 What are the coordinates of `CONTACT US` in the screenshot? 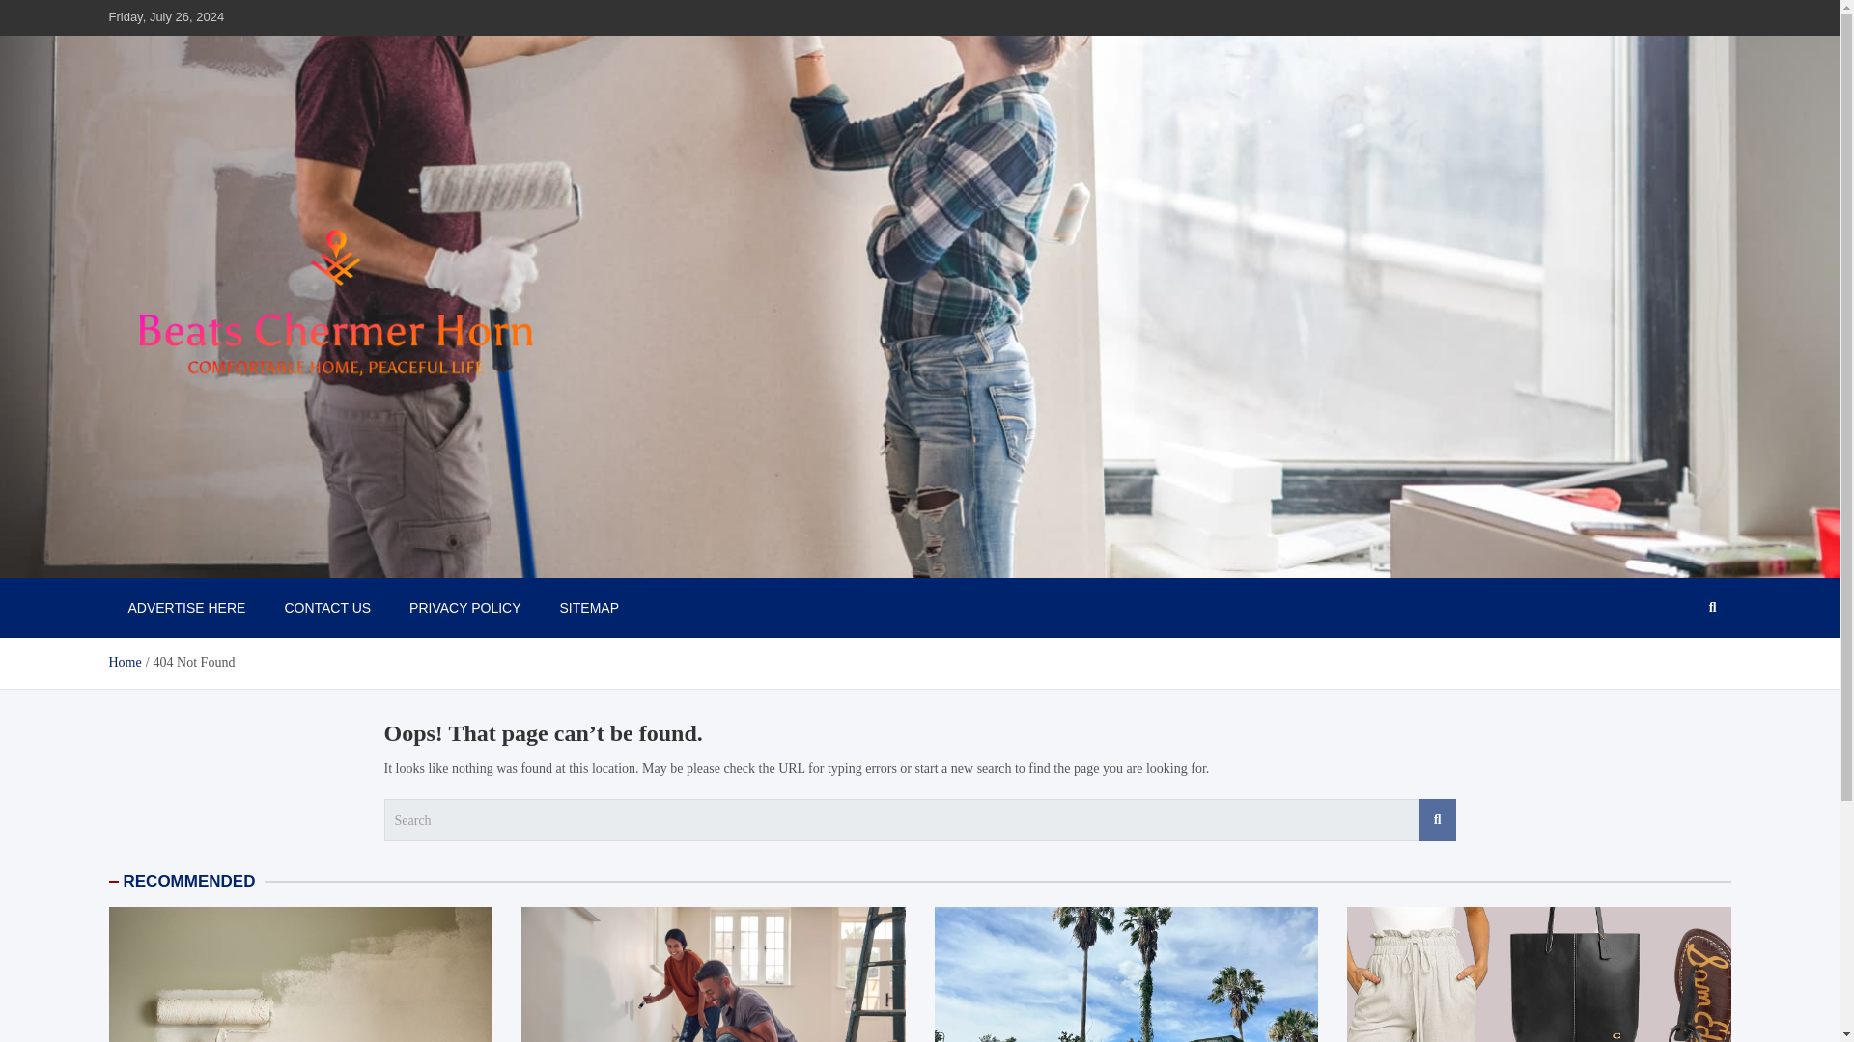 It's located at (326, 608).